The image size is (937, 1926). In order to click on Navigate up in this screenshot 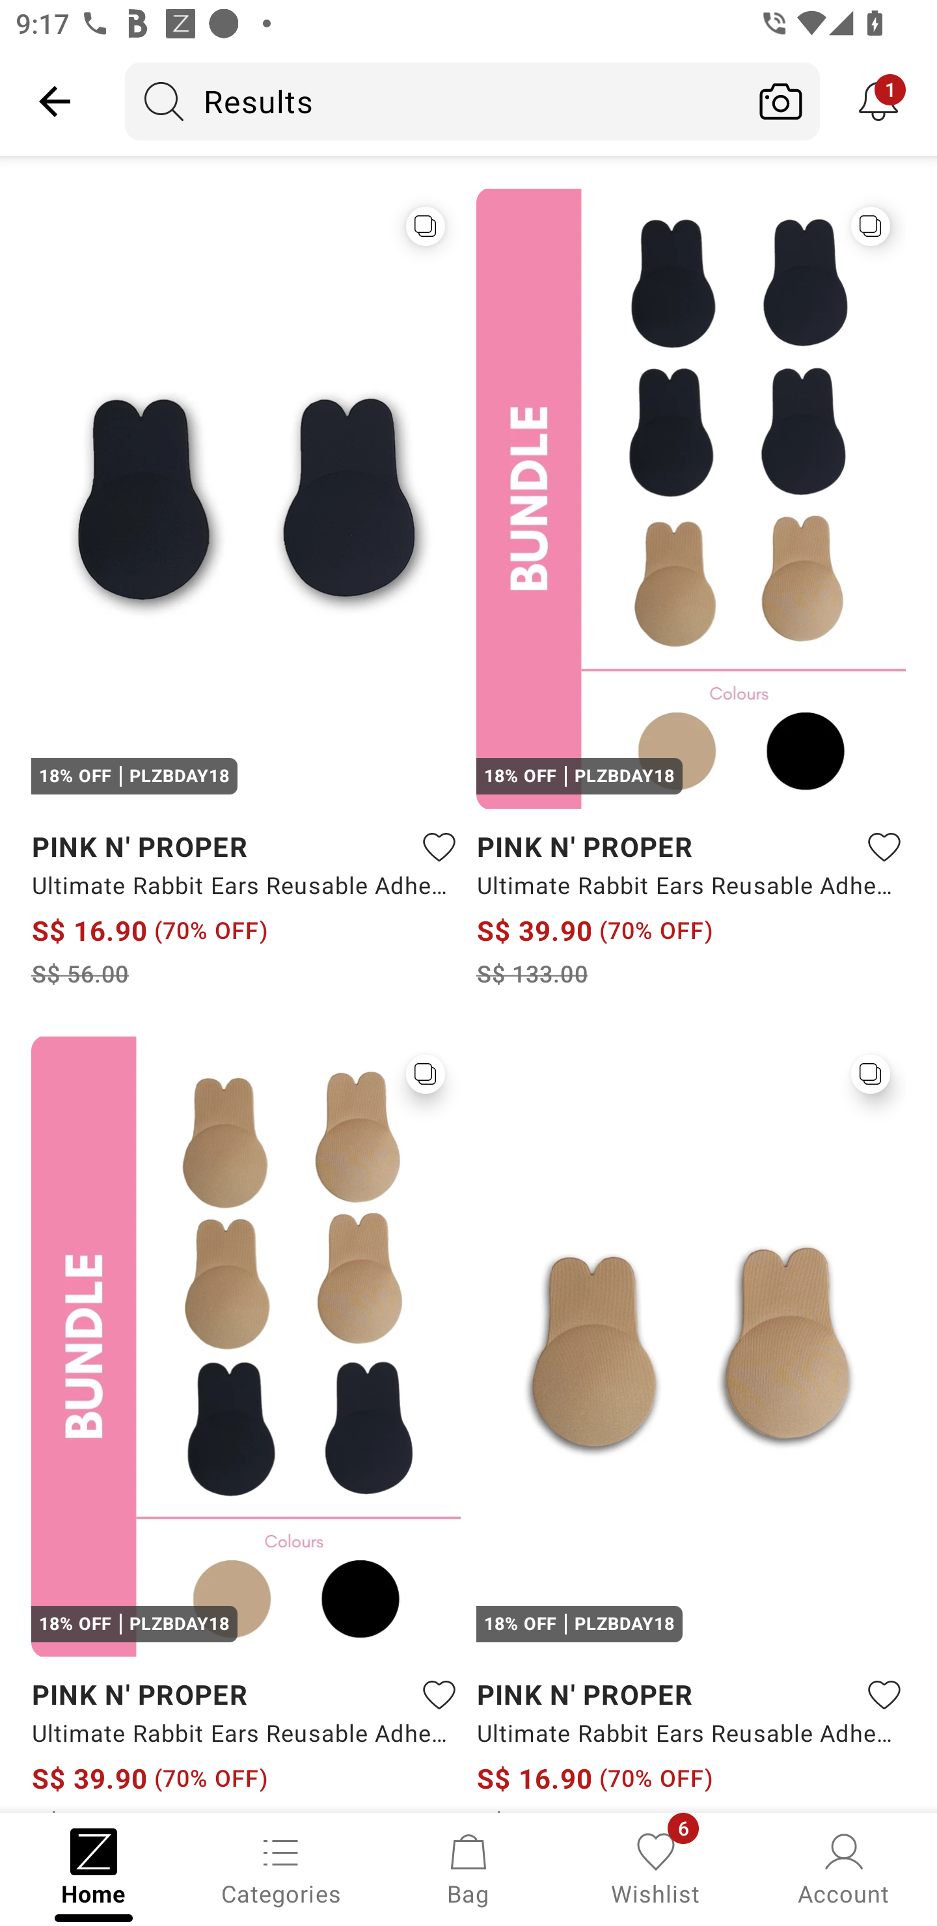, I will do `click(55, 101)`.